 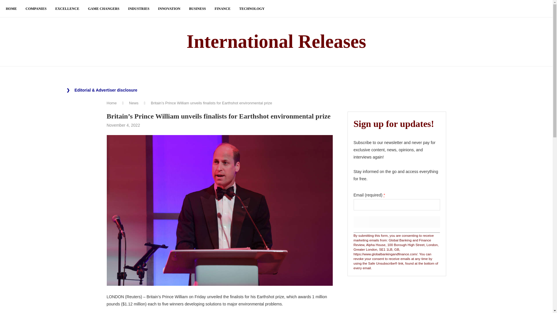 What do you see at coordinates (276, 42) in the screenshot?
I see `International Releases` at bounding box center [276, 42].